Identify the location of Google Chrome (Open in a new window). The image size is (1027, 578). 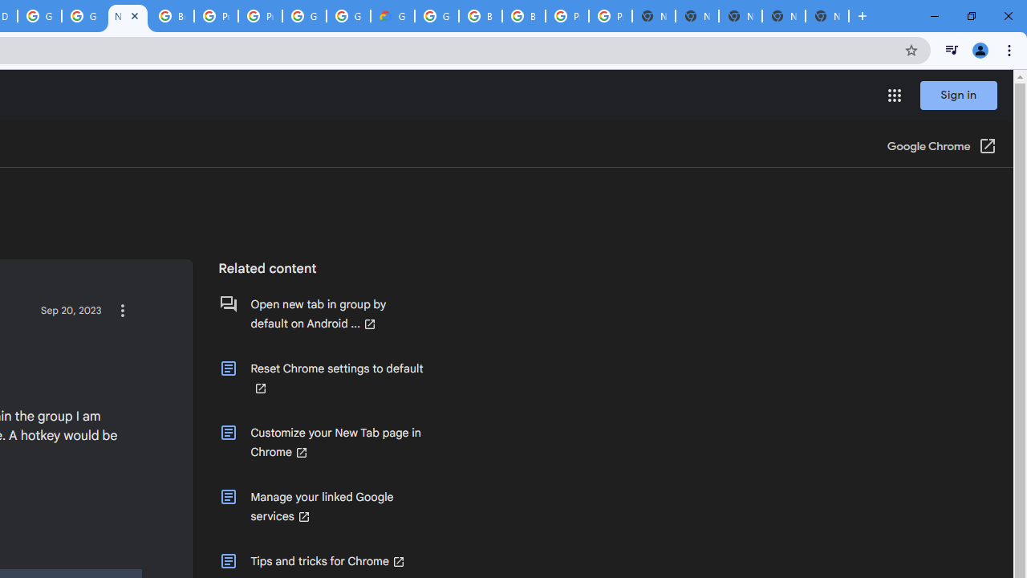
(941, 148).